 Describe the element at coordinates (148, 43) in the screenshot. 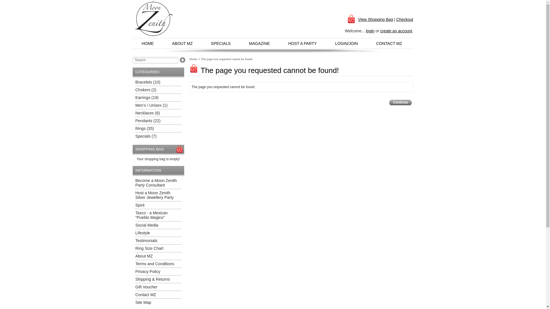

I see `HOME` at that location.